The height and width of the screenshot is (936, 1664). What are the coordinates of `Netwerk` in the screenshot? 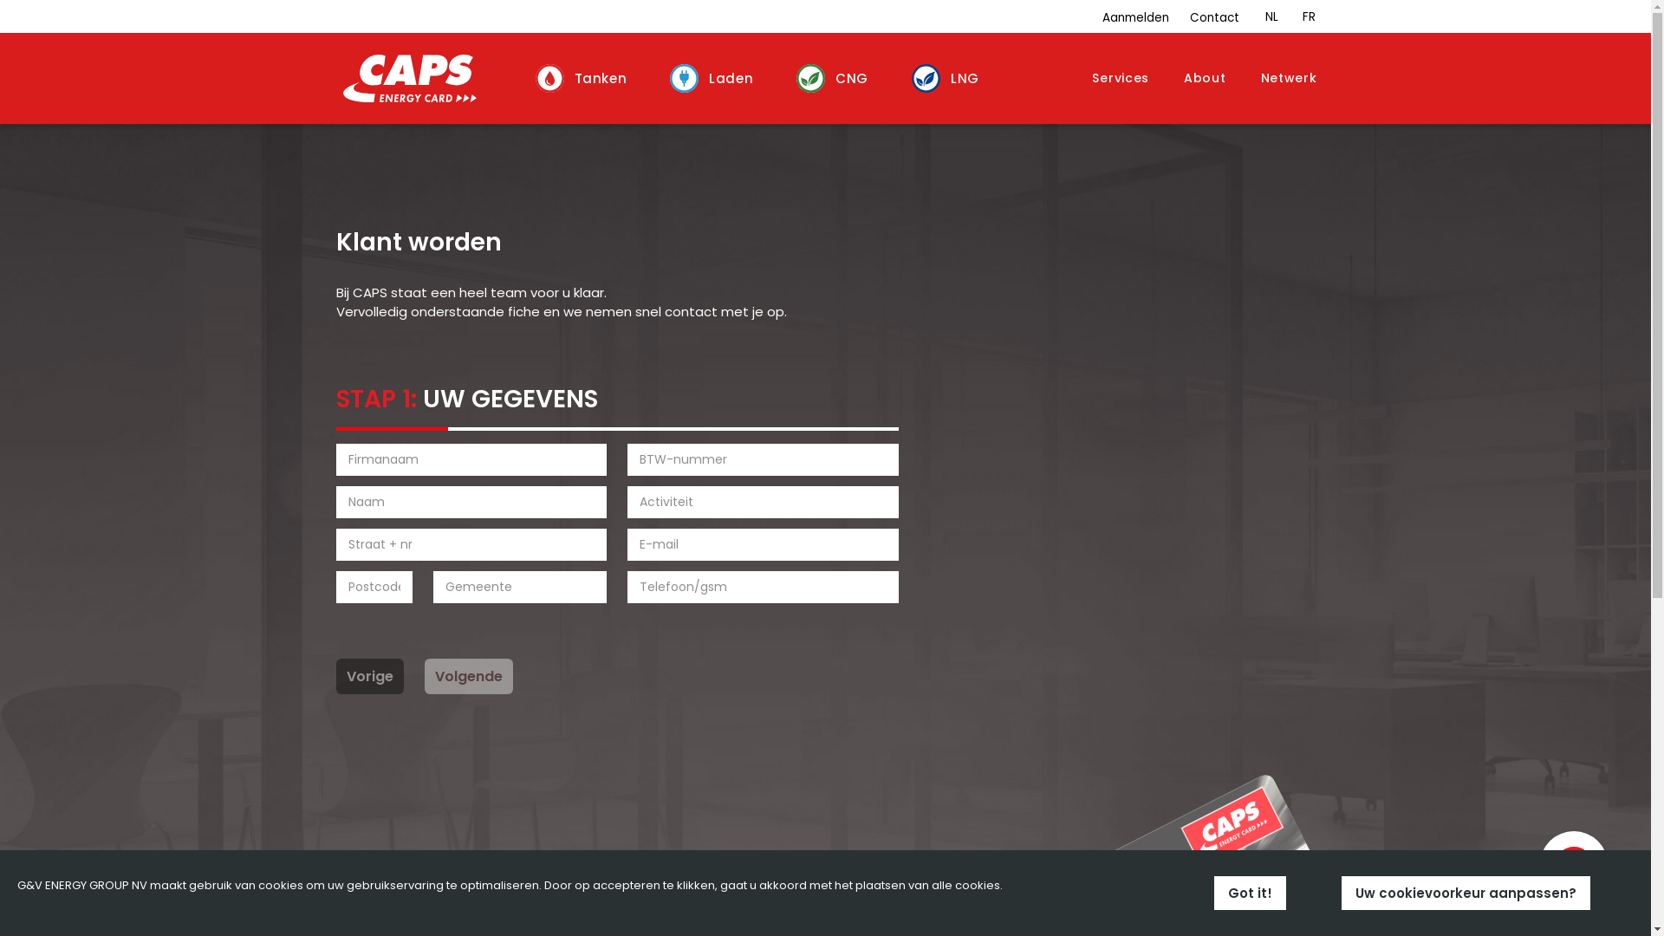 It's located at (1290, 78).